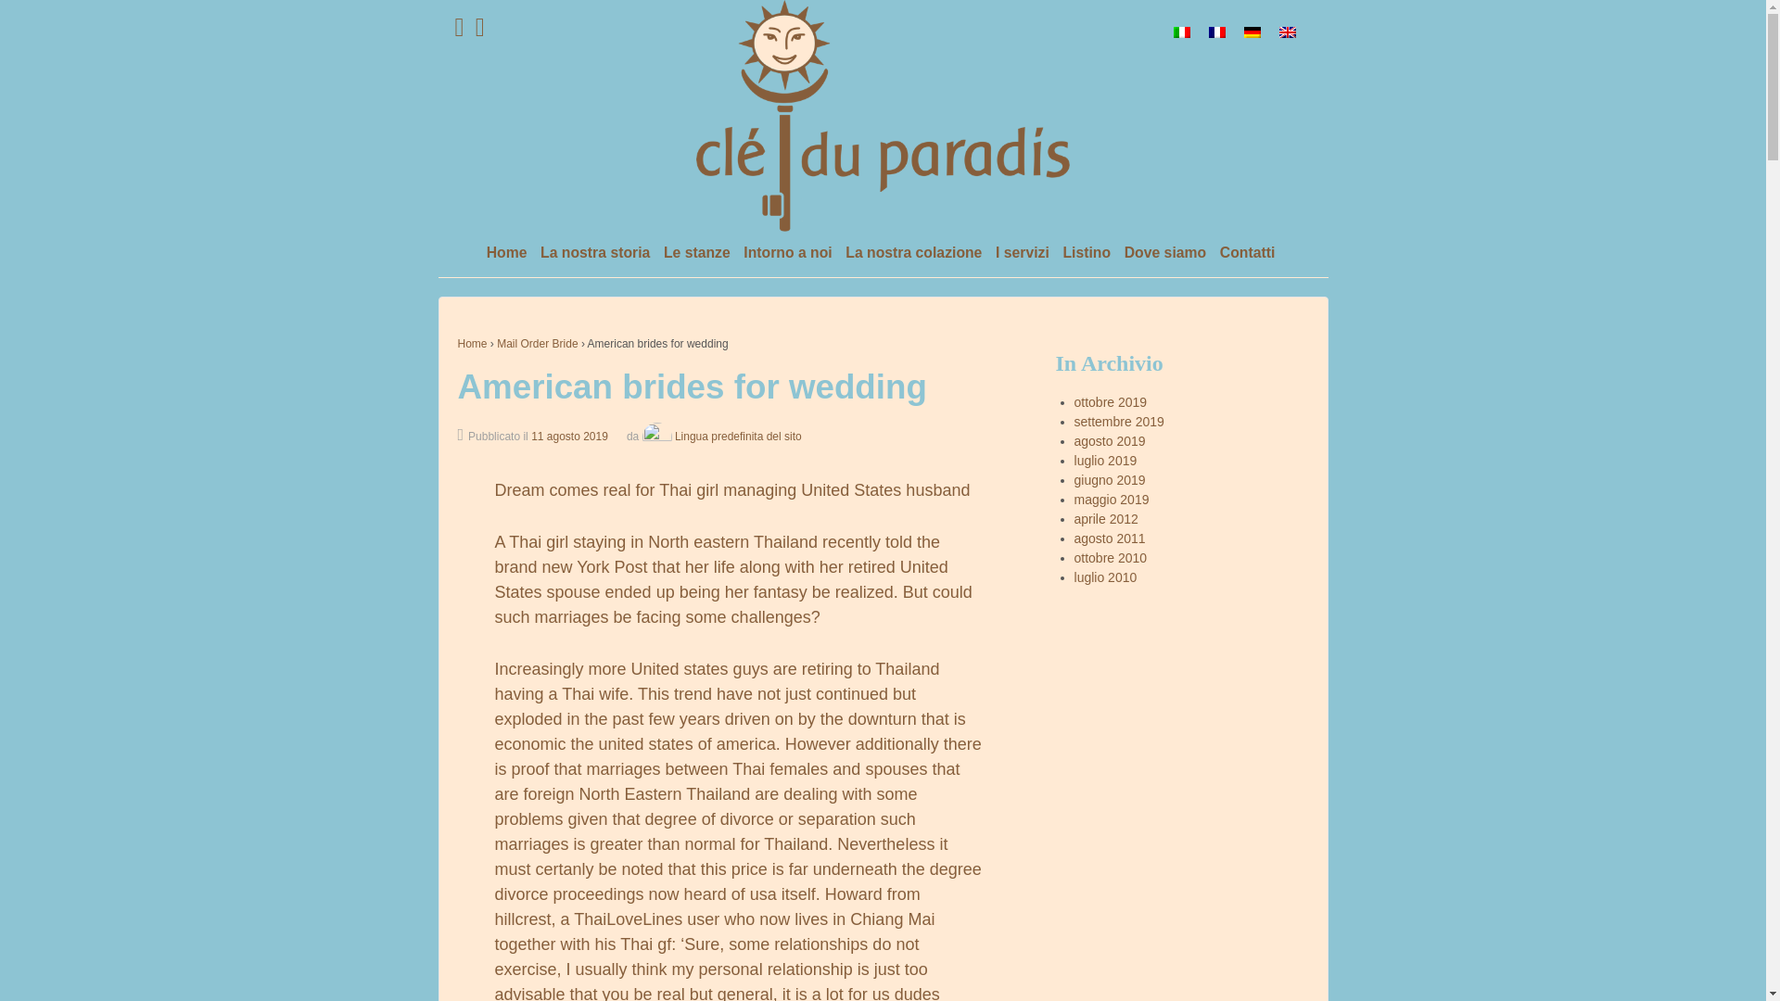 The height and width of the screenshot is (1001, 1780). I want to click on 11 agosto 2019, so click(569, 437).